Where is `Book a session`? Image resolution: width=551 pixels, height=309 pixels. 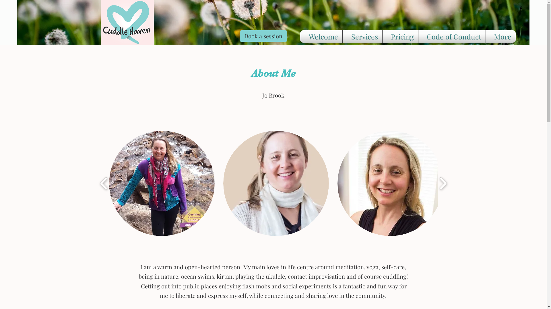 Book a session is located at coordinates (263, 36).